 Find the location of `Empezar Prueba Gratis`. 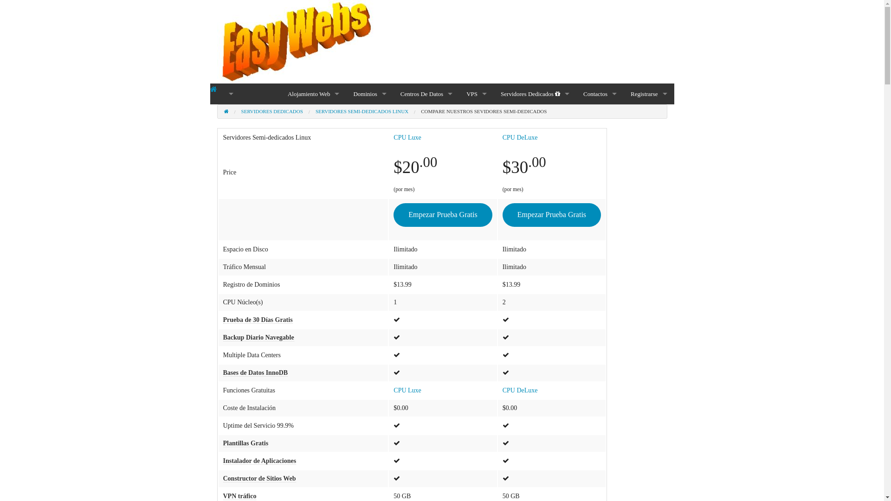

Empezar Prueba Gratis is located at coordinates (443, 215).